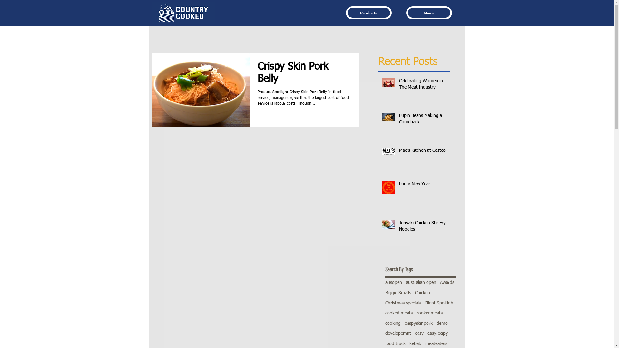 The height and width of the screenshot is (348, 619). I want to click on Teriyaki Chicken Stir Fry Noodles, so click(422, 227).